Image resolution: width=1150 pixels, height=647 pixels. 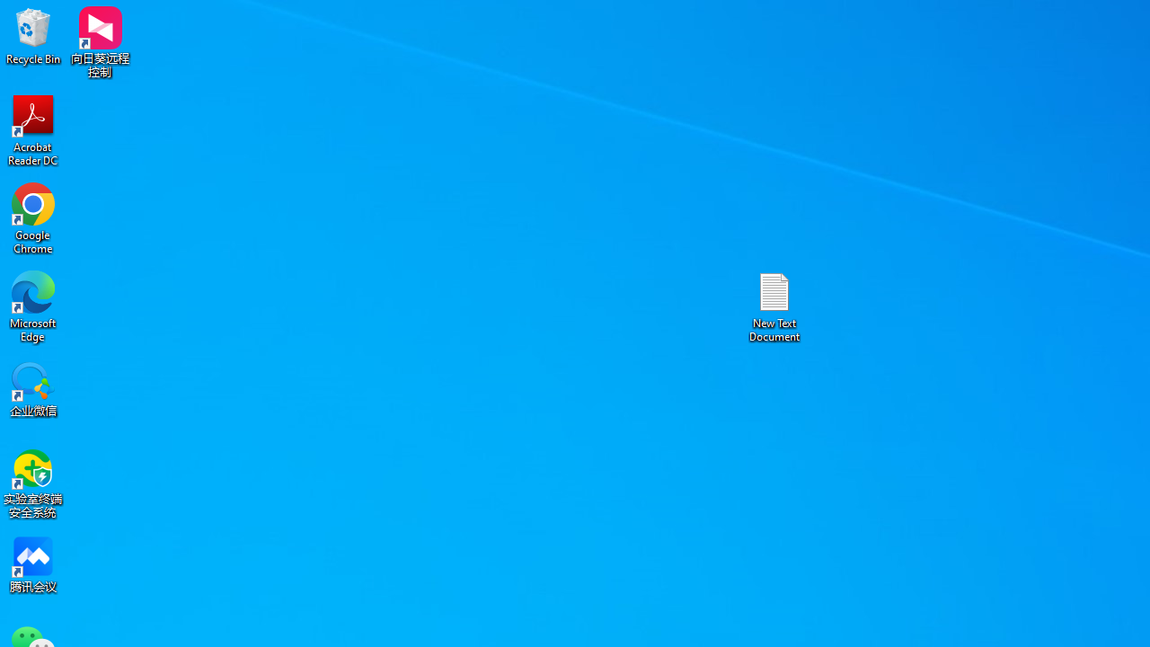 What do you see at coordinates (183, 14) in the screenshot?
I see `Repeat Doc Close` at bounding box center [183, 14].